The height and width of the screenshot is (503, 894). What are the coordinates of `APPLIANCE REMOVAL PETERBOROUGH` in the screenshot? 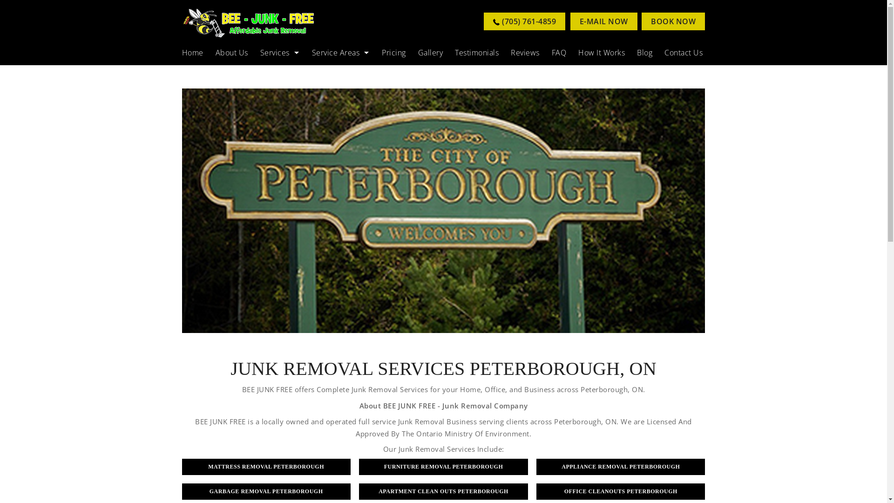 It's located at (621, 467).